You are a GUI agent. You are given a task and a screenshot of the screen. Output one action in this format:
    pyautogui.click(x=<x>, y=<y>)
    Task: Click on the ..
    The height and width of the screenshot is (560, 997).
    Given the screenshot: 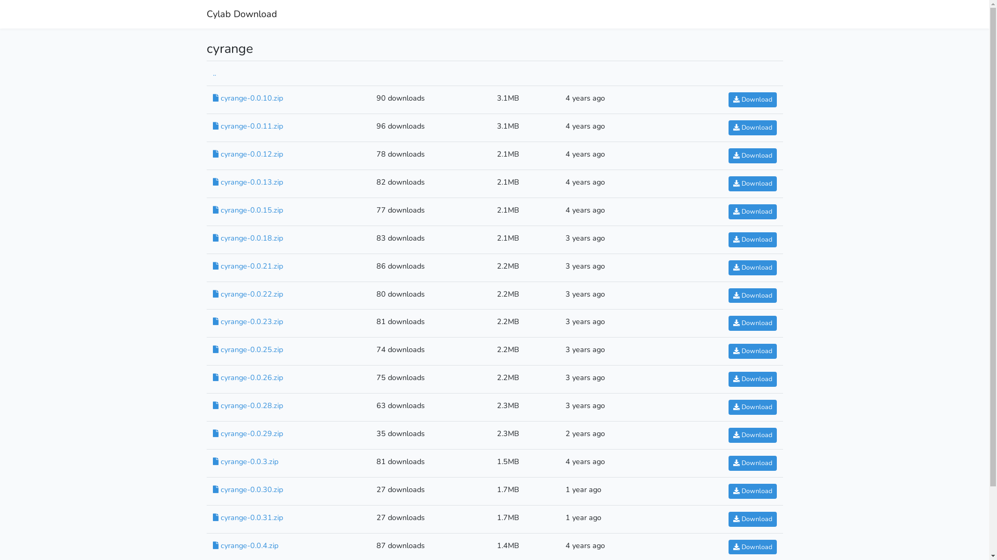 What is the action you would take?
    pyautogui.click(x=214, y=73)
    